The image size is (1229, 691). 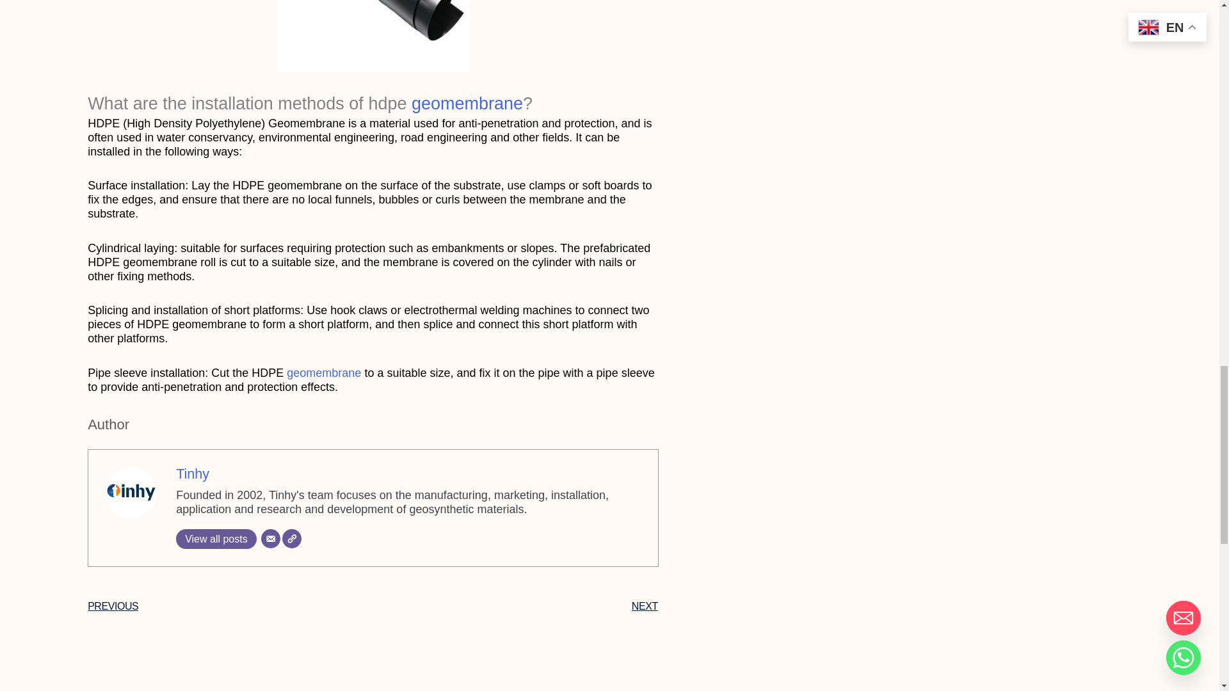 What do you see at coordinates (131, 493) in the screenshot?
I see `What are the characteristics of HDPE geomembrane 3` at bounding box center [131, 493].